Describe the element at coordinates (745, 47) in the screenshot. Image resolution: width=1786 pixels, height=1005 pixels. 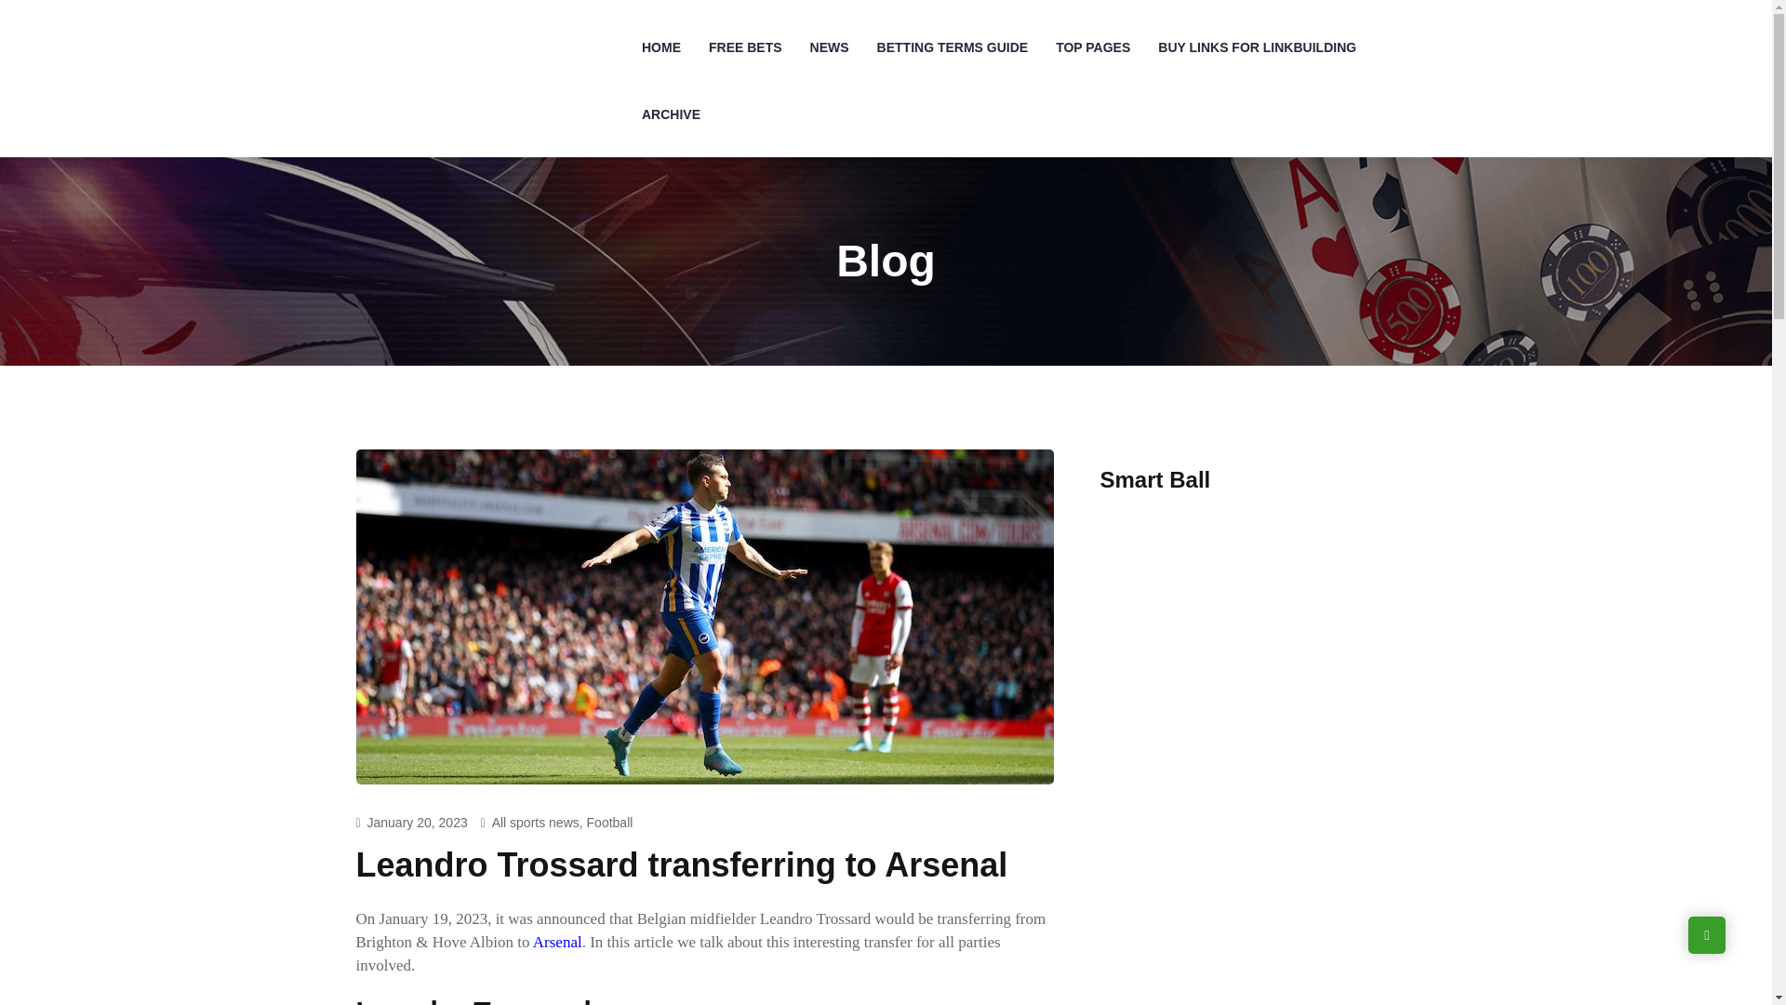
I see `FREE BETS` at that location.